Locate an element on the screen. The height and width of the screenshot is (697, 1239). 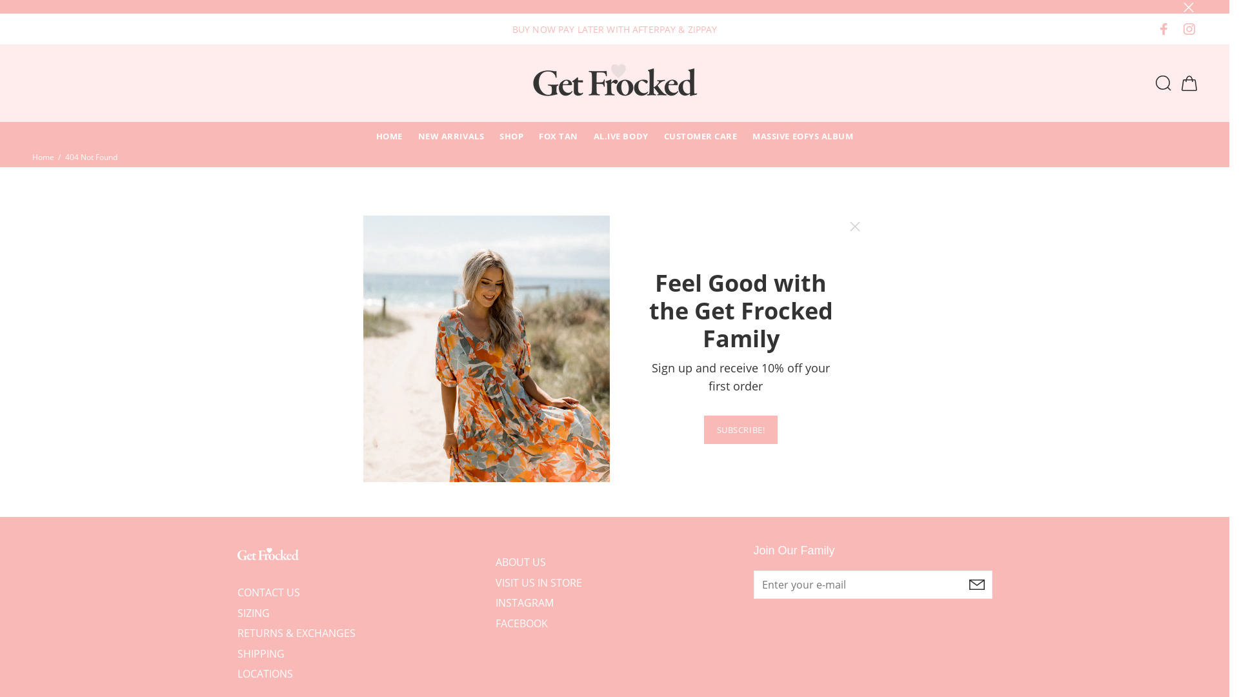
FACEBOOK is located at coordinates (521, 622).